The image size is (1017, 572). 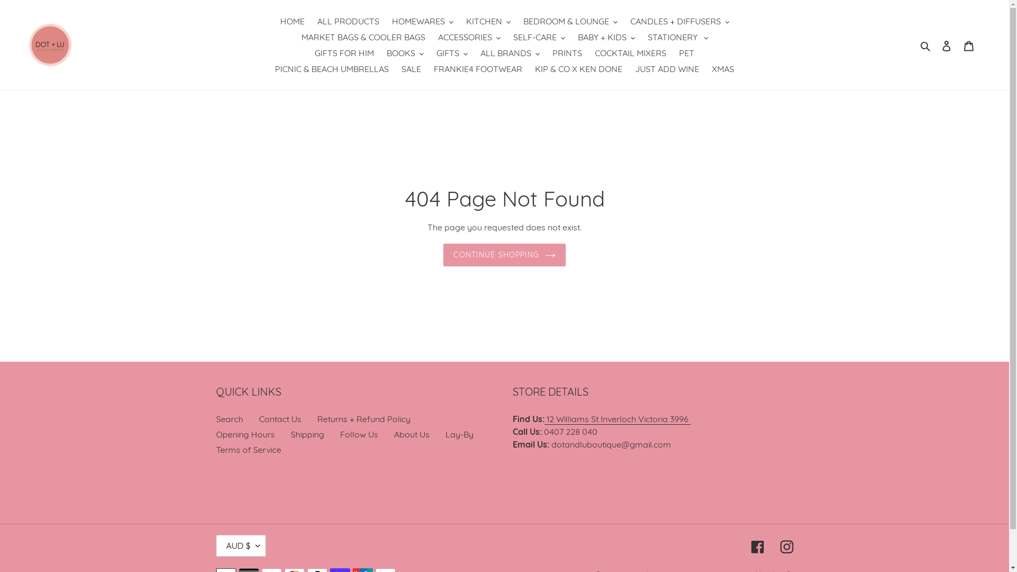 What do you see at coordinates (969, 45) in the screenshot?
I see `Cart` at bounding box center [969, 45].